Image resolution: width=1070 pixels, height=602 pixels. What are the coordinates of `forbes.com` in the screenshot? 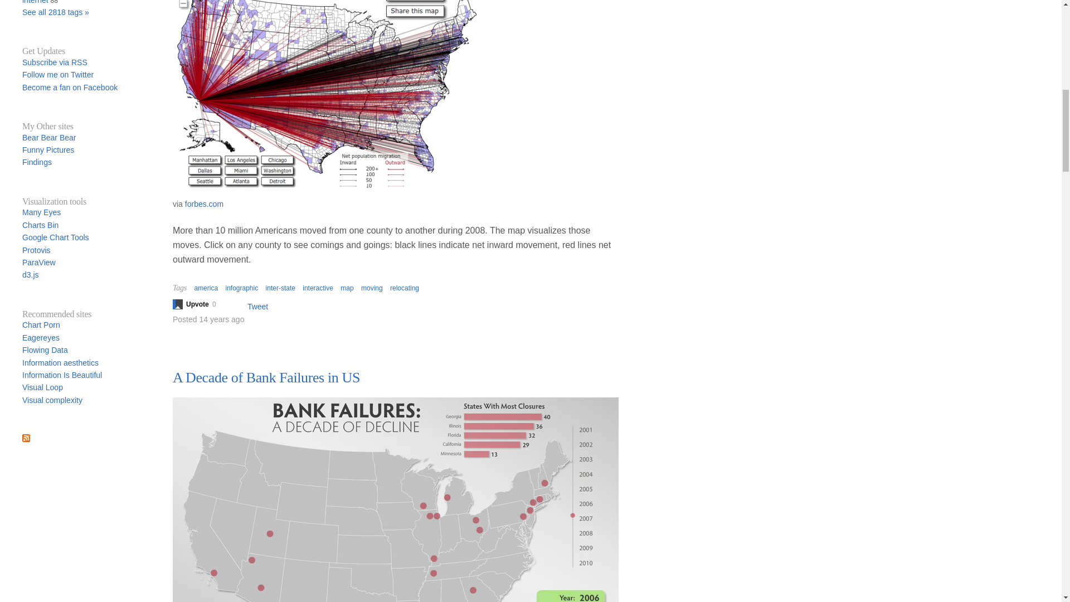 It's located at (204, 203).